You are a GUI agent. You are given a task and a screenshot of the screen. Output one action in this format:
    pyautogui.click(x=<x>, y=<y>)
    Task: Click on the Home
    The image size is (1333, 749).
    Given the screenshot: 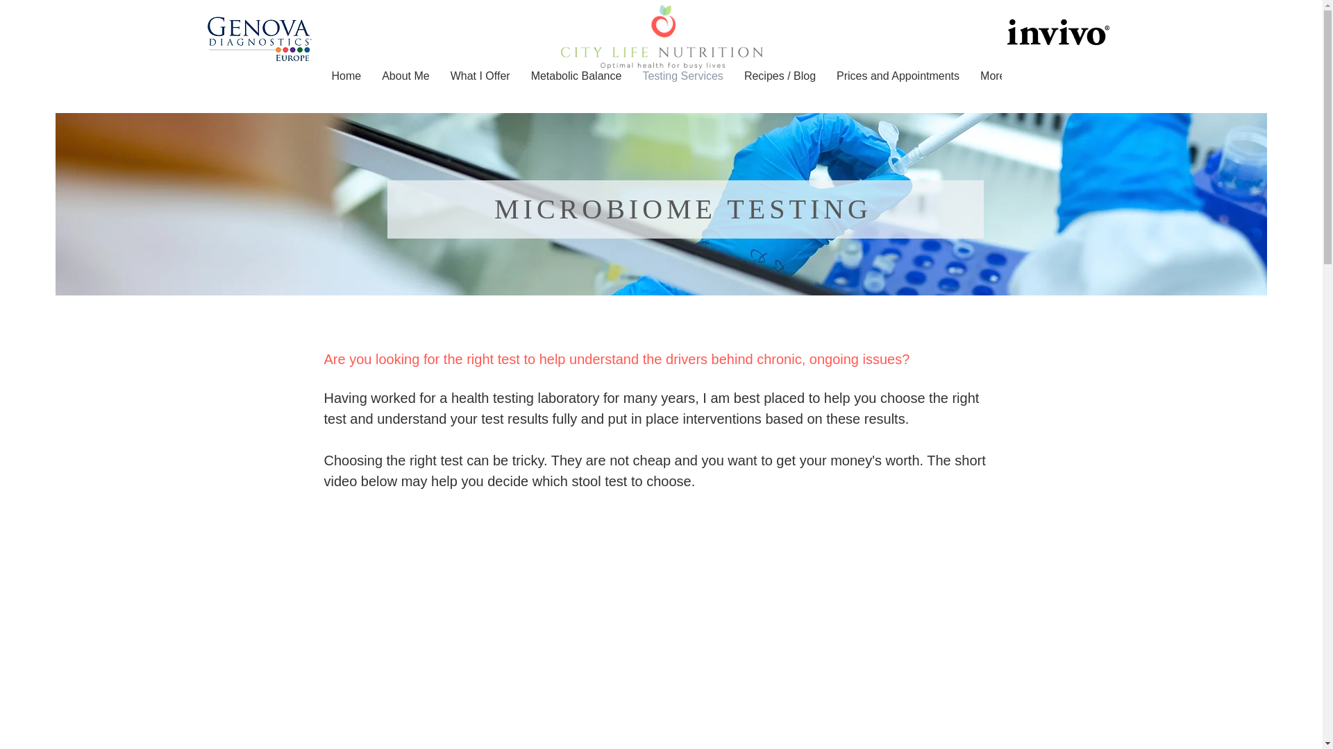 What is the action you would take?
    pyautogui.click(x=346, y=86)
    